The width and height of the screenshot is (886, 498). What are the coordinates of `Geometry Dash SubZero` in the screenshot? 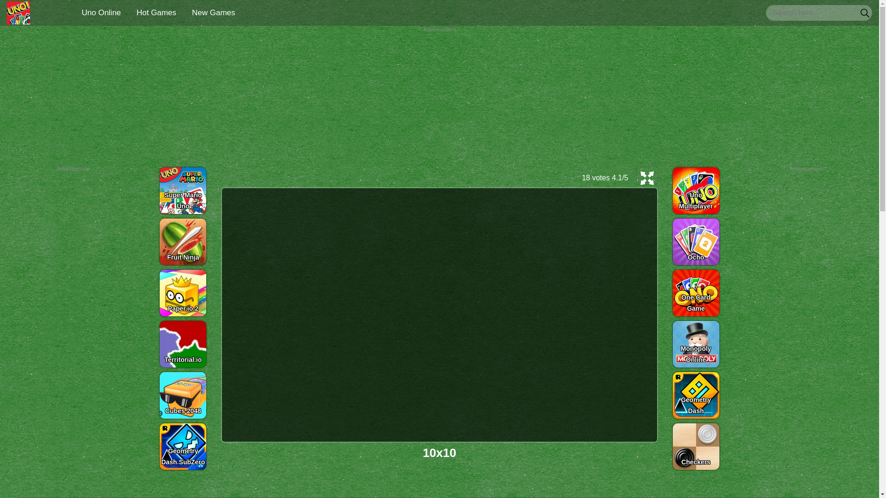 It's located at (183, 446).